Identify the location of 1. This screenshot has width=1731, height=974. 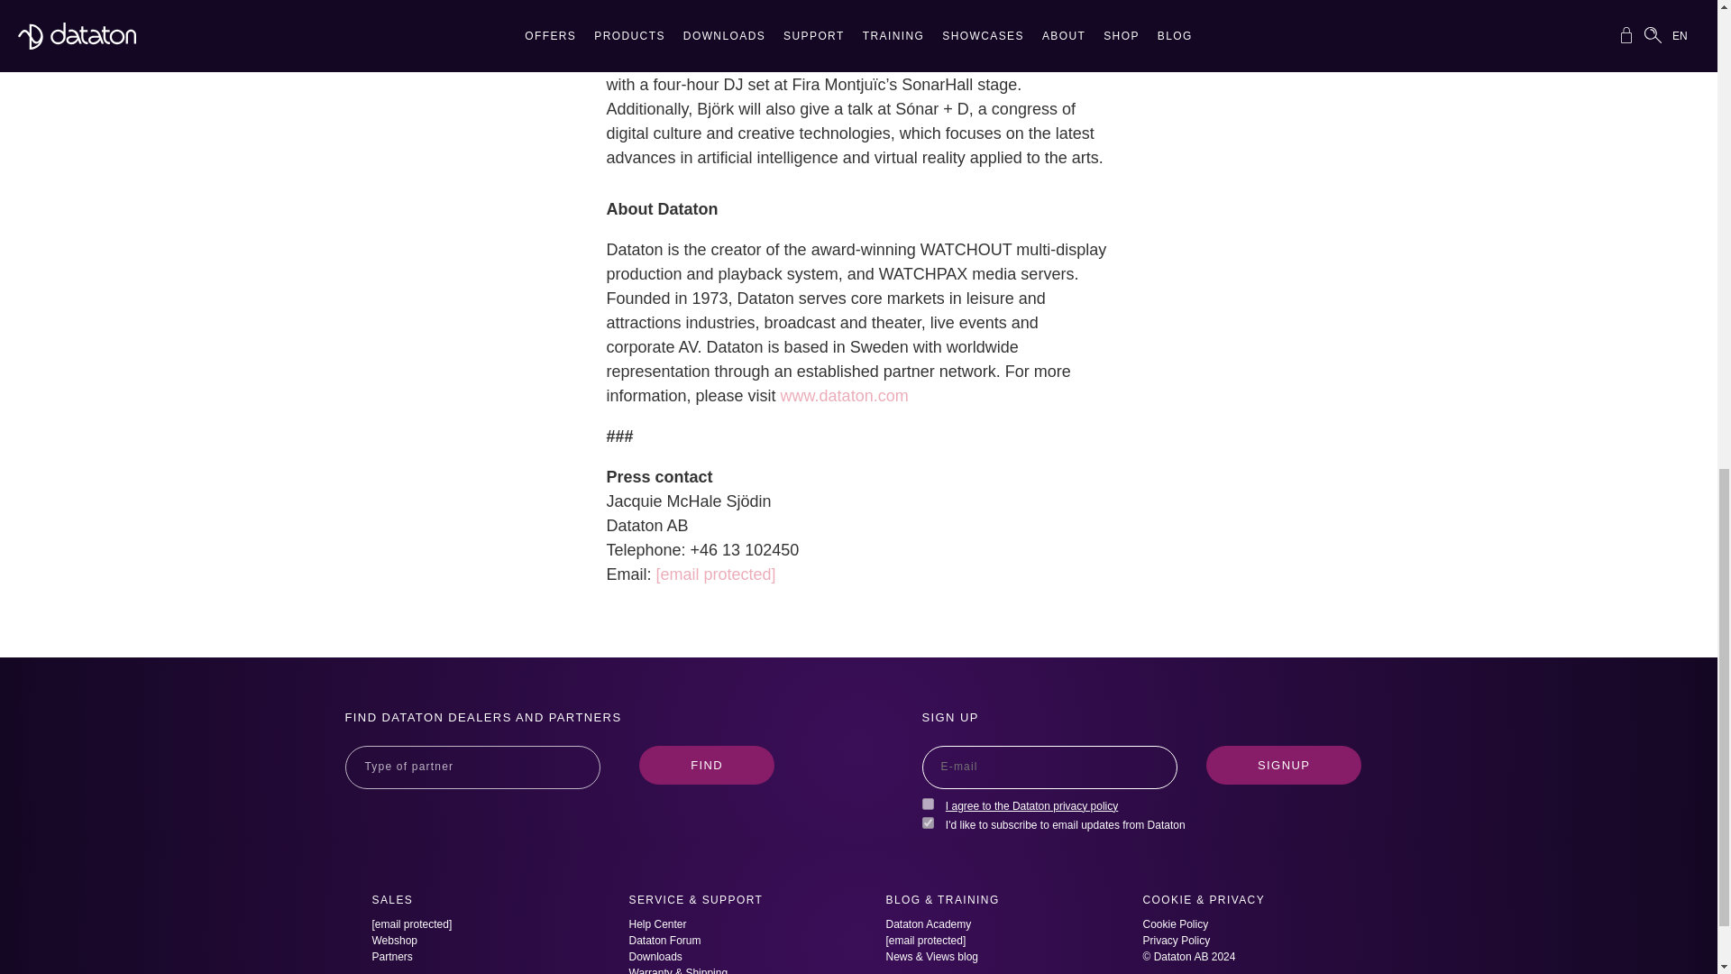
(927, 822).